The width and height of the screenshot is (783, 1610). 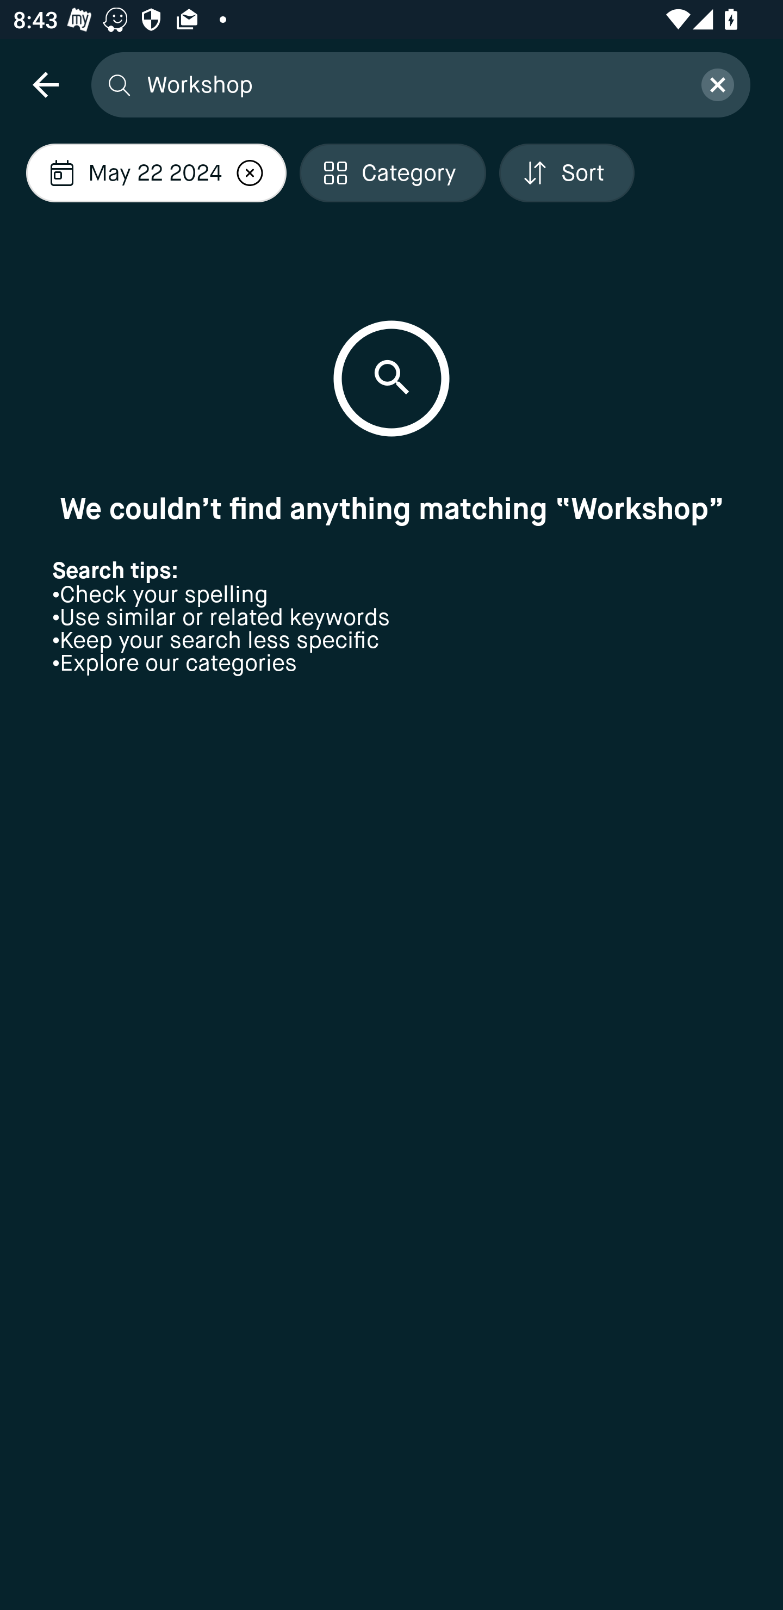 I want to click on navigation icon, so click(x=45, y=84).